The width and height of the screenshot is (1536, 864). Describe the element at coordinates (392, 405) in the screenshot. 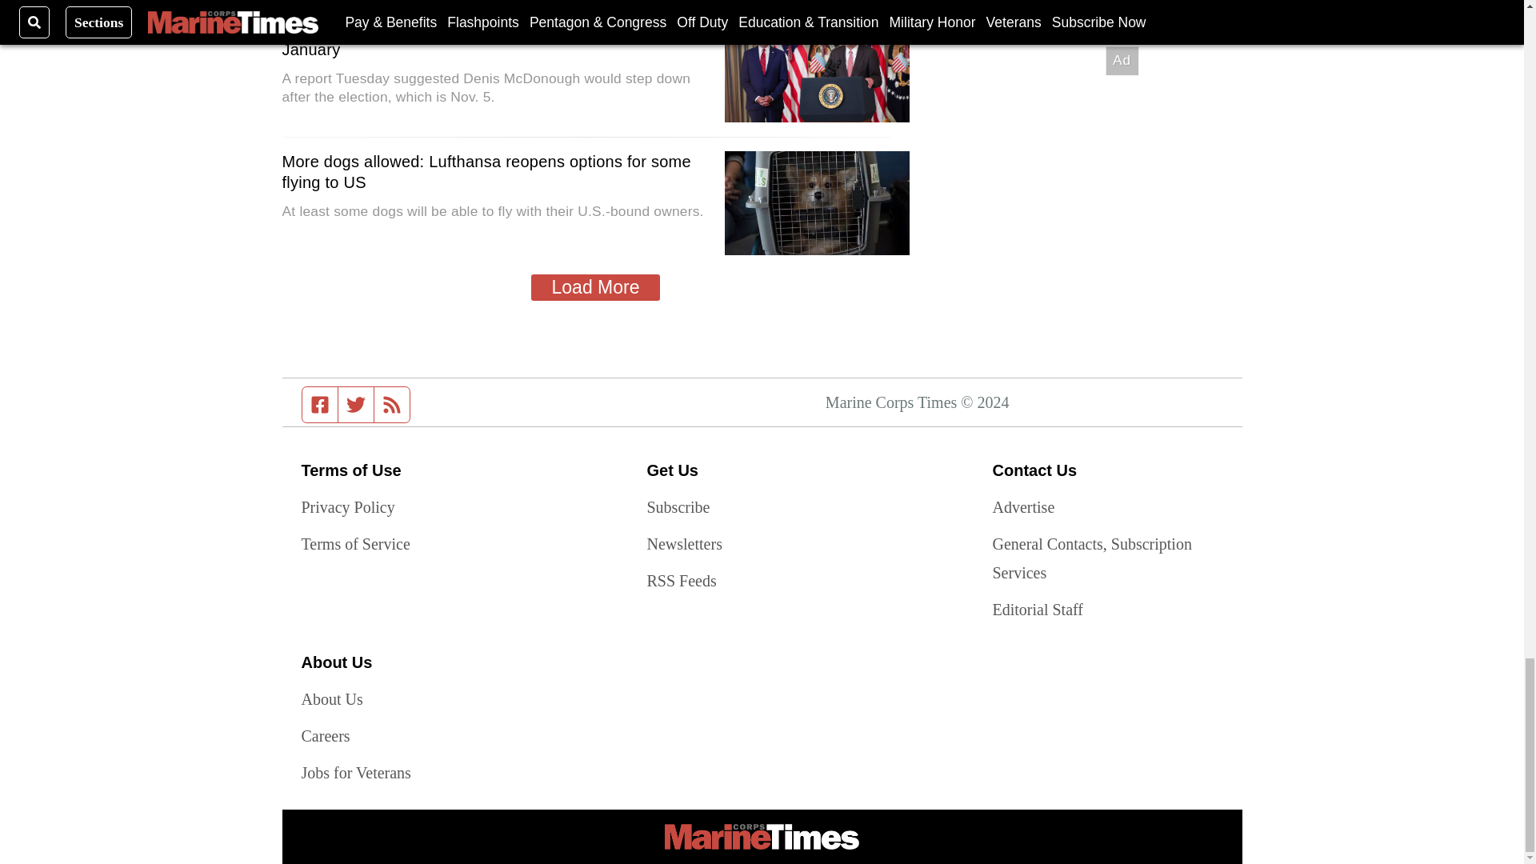

I see `RSS feed` at that location.